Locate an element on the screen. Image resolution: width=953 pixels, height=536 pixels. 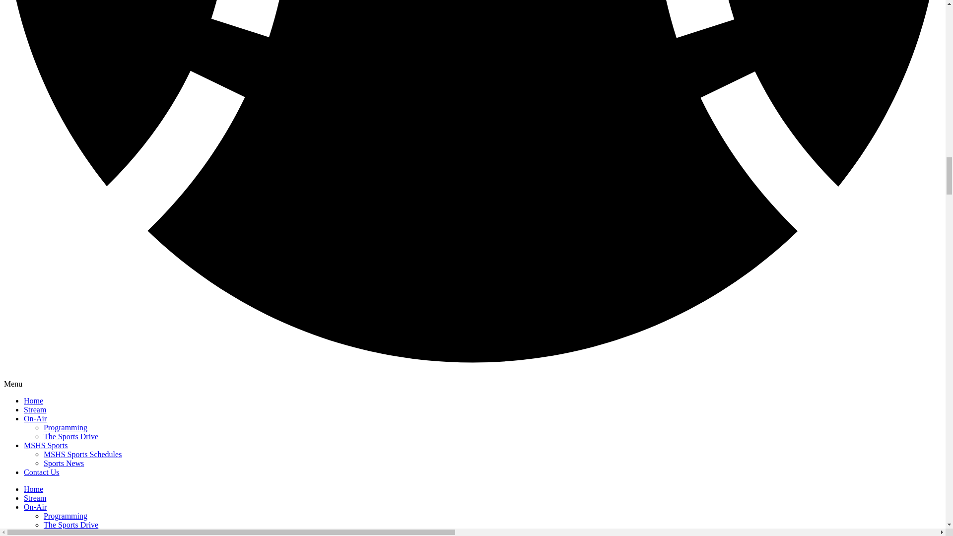
The Sports Drive is located at coordinates (70, 436).